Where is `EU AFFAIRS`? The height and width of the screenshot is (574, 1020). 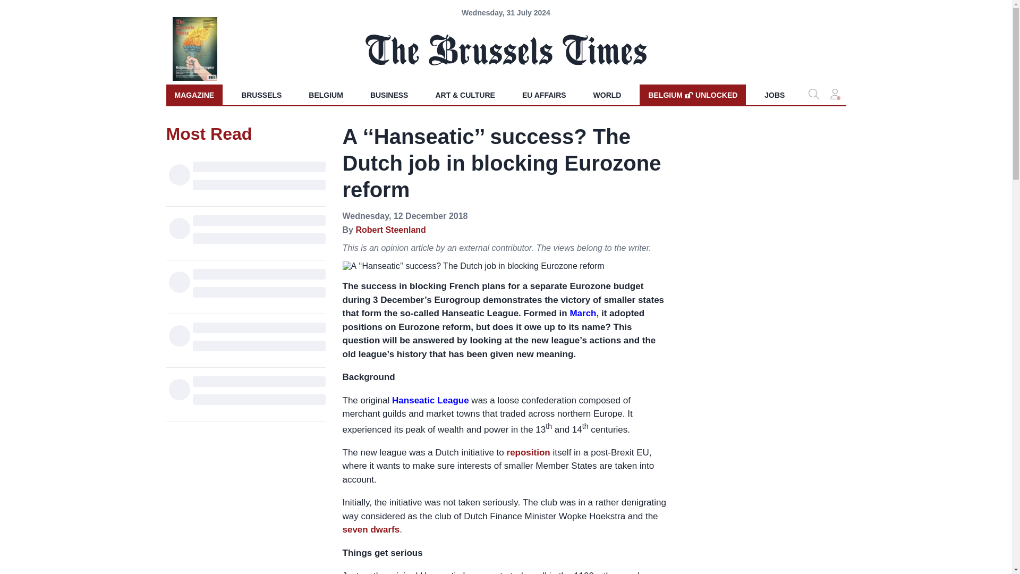 EU AFFAIRS is located at coordinates (430, 400).